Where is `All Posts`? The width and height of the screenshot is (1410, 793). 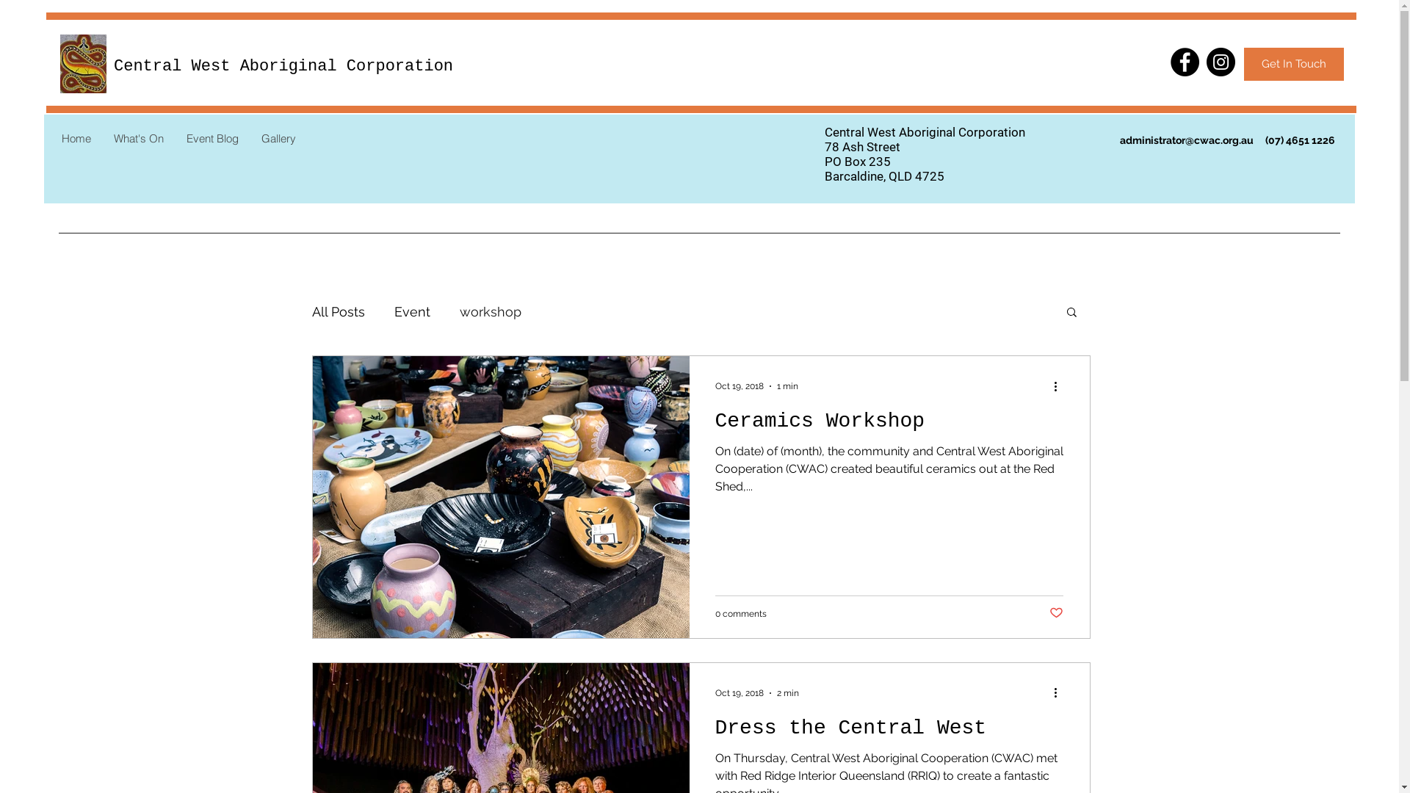
All Posts is located at coordinates (338, 311).